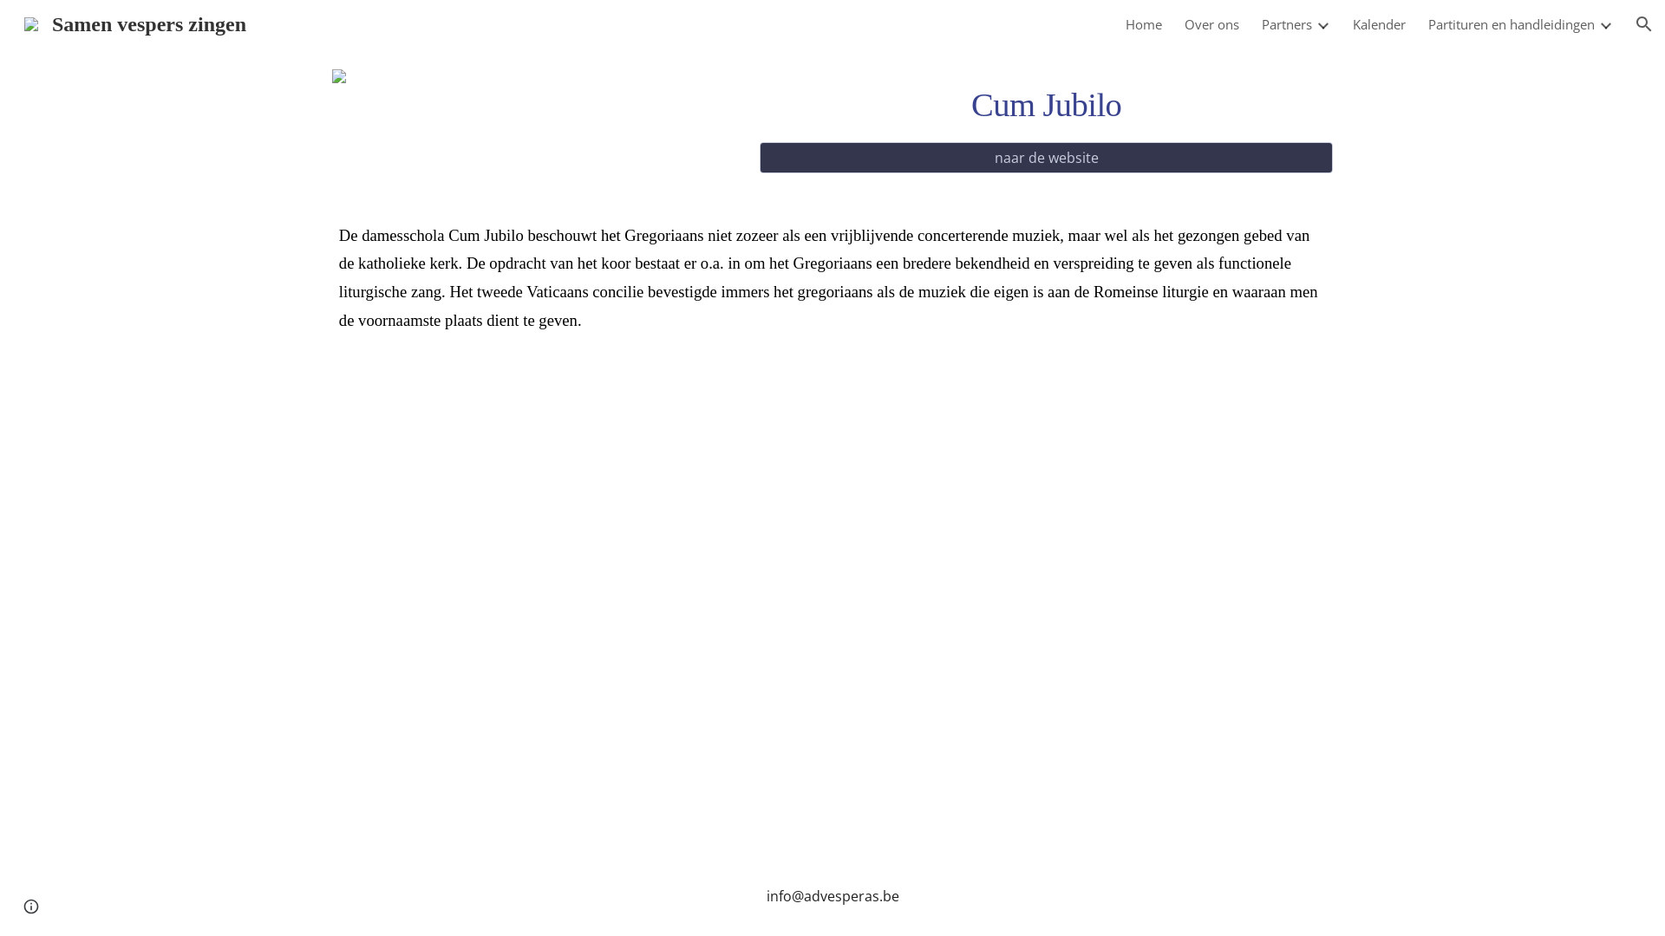 This screenshot has width=1665, height=936. What do you see at coordinates (1512, 24) in the screenshot?
I see `Partituren en handleidingen` at bounding box center [1512, 24].